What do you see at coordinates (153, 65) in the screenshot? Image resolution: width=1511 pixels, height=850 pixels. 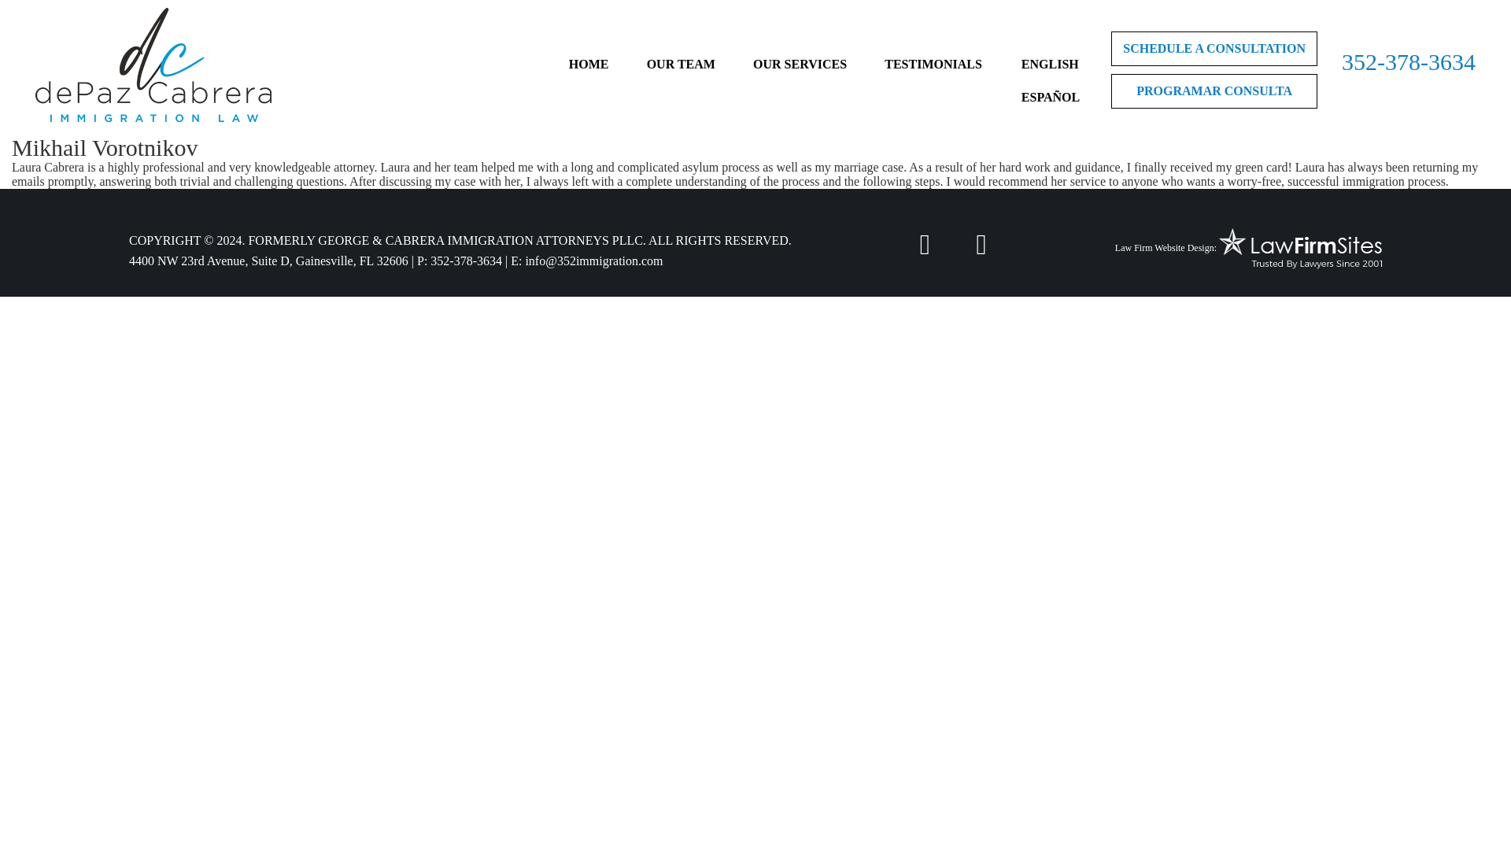 I see `dePaz Cabrera Immigration Law` at bounding box center [153, 65].